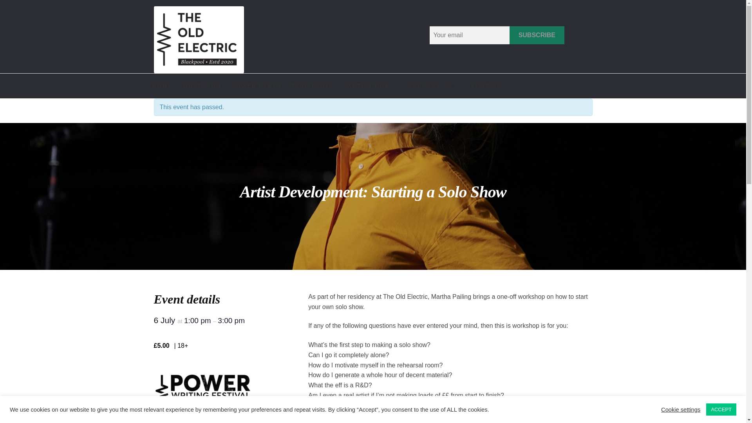  Describe the element at coordinates (490, 85) in the screenshot. I see `VISIT US` at that location.